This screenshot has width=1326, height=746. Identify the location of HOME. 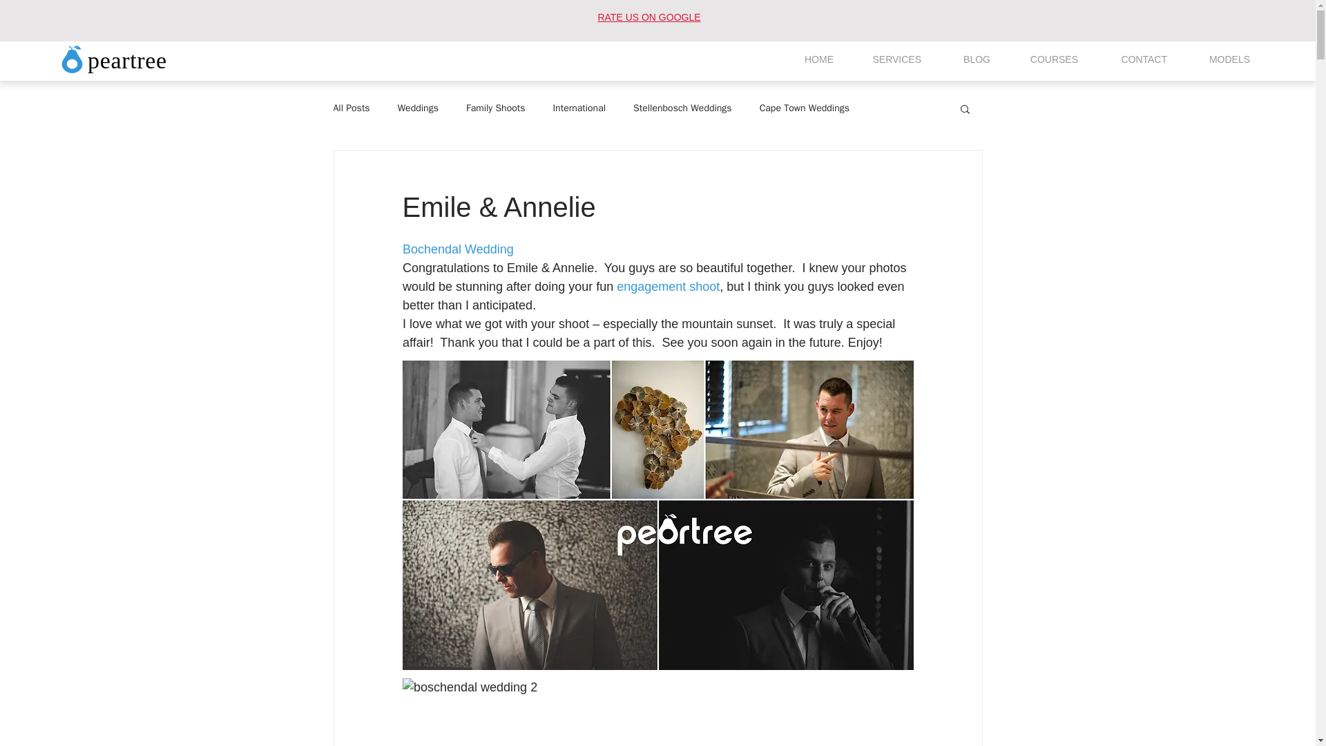
(807, 59).